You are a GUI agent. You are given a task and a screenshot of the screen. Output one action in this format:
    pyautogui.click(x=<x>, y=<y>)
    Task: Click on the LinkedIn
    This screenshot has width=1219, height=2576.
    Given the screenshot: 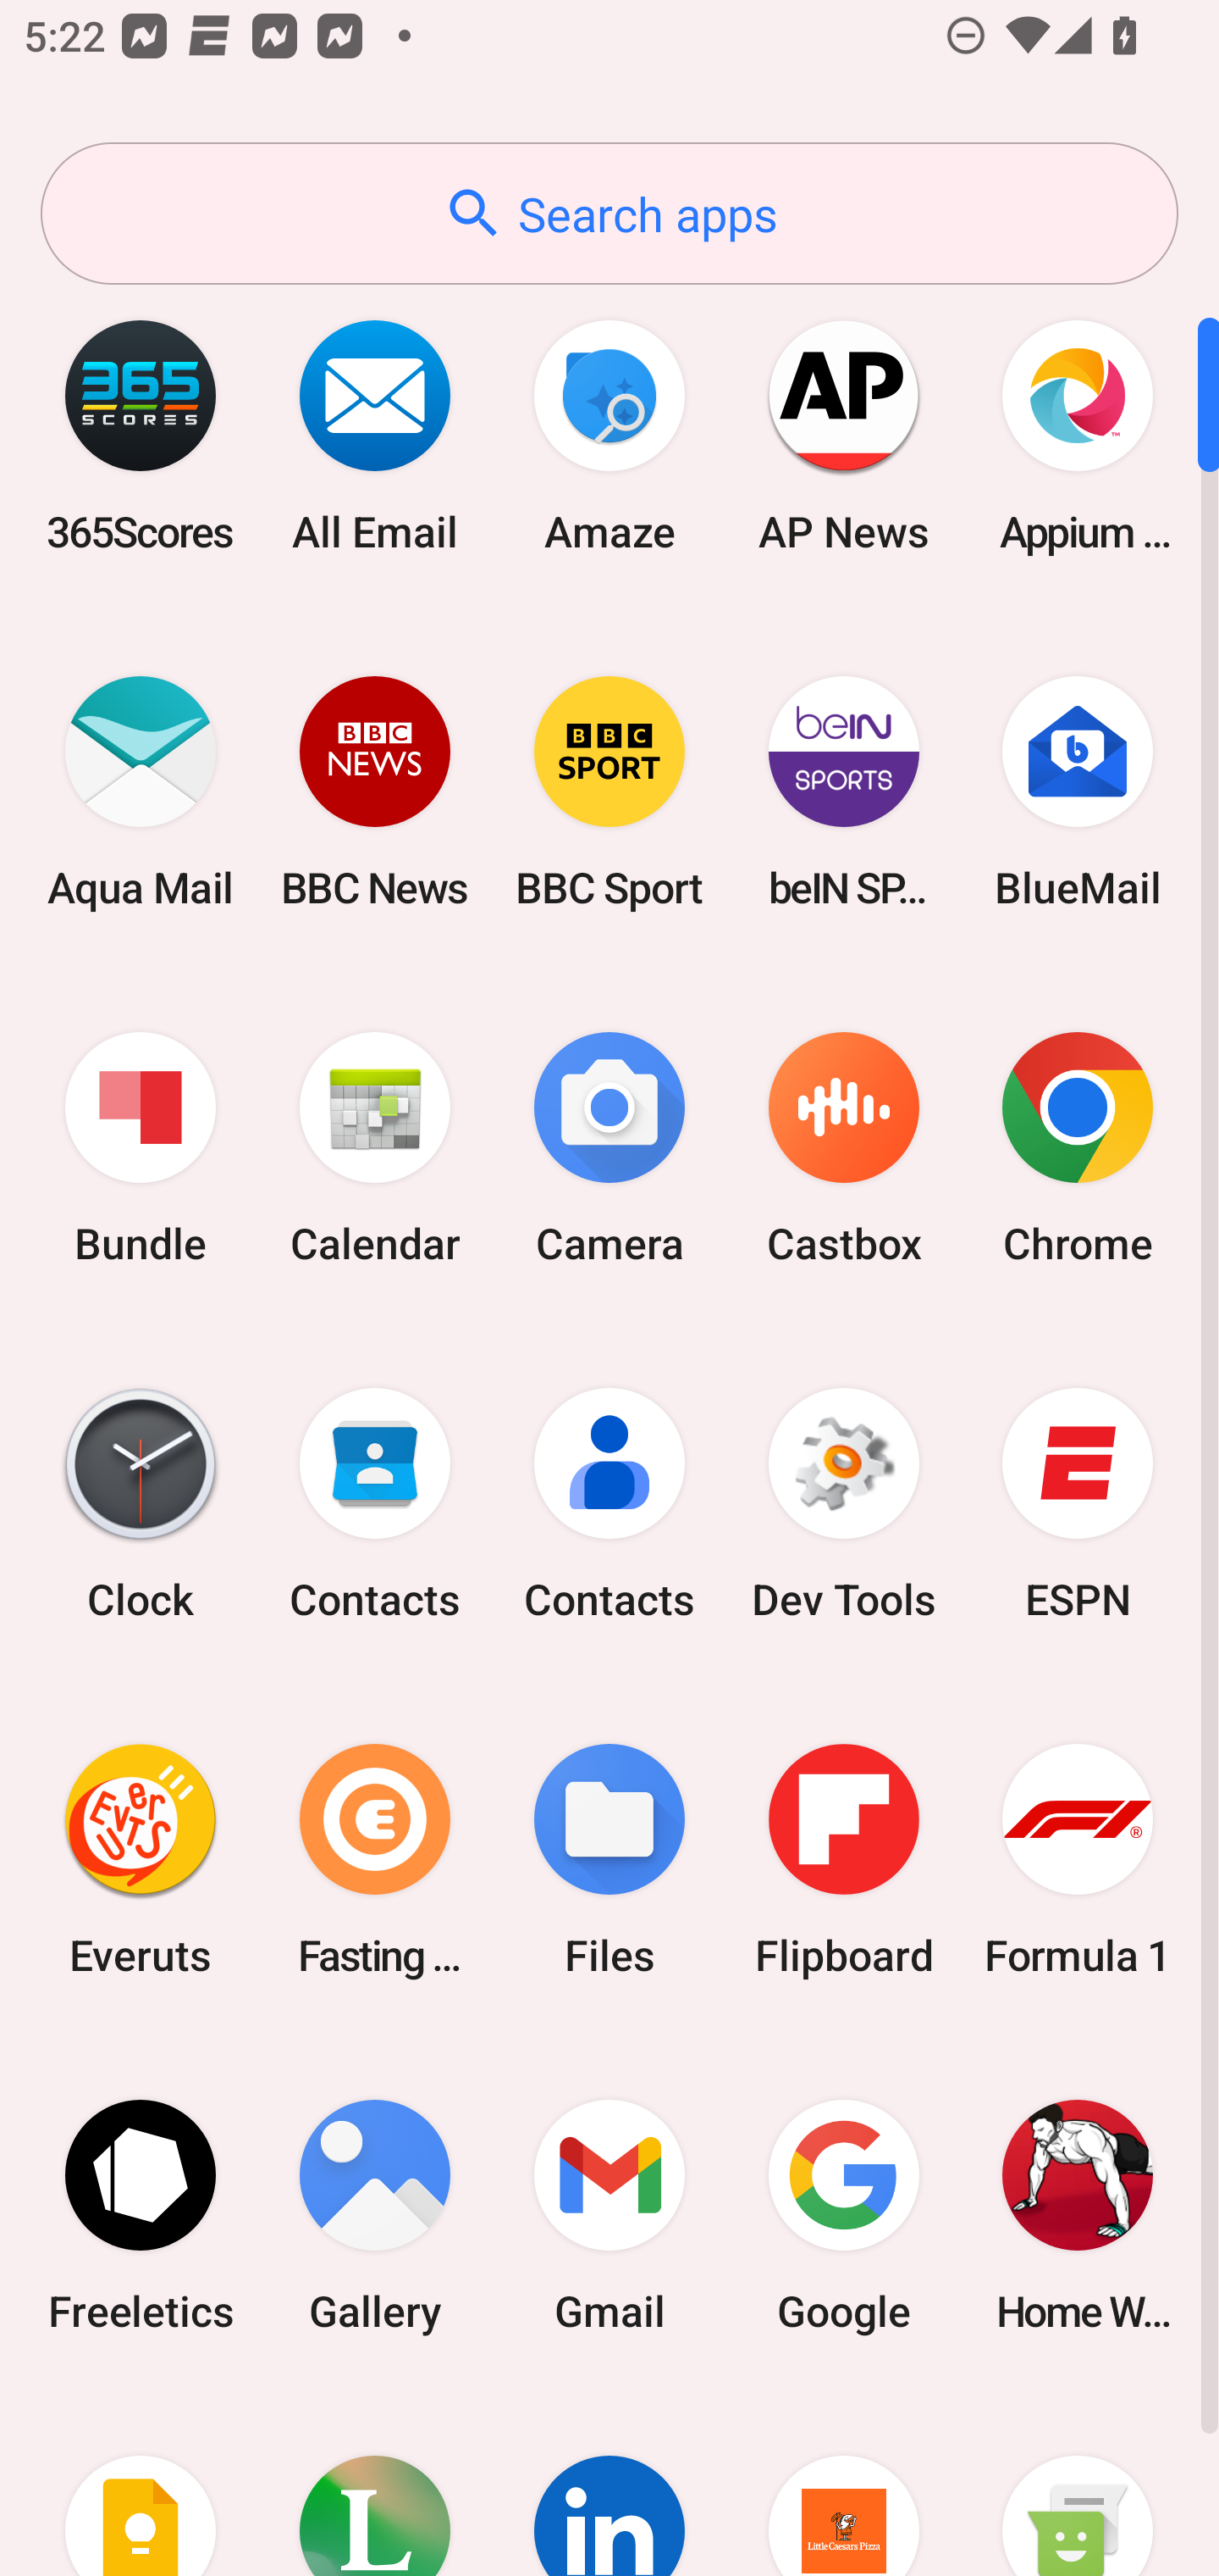 What is the action you would take?
    pyautogui.click(x=609, y=2484)
    